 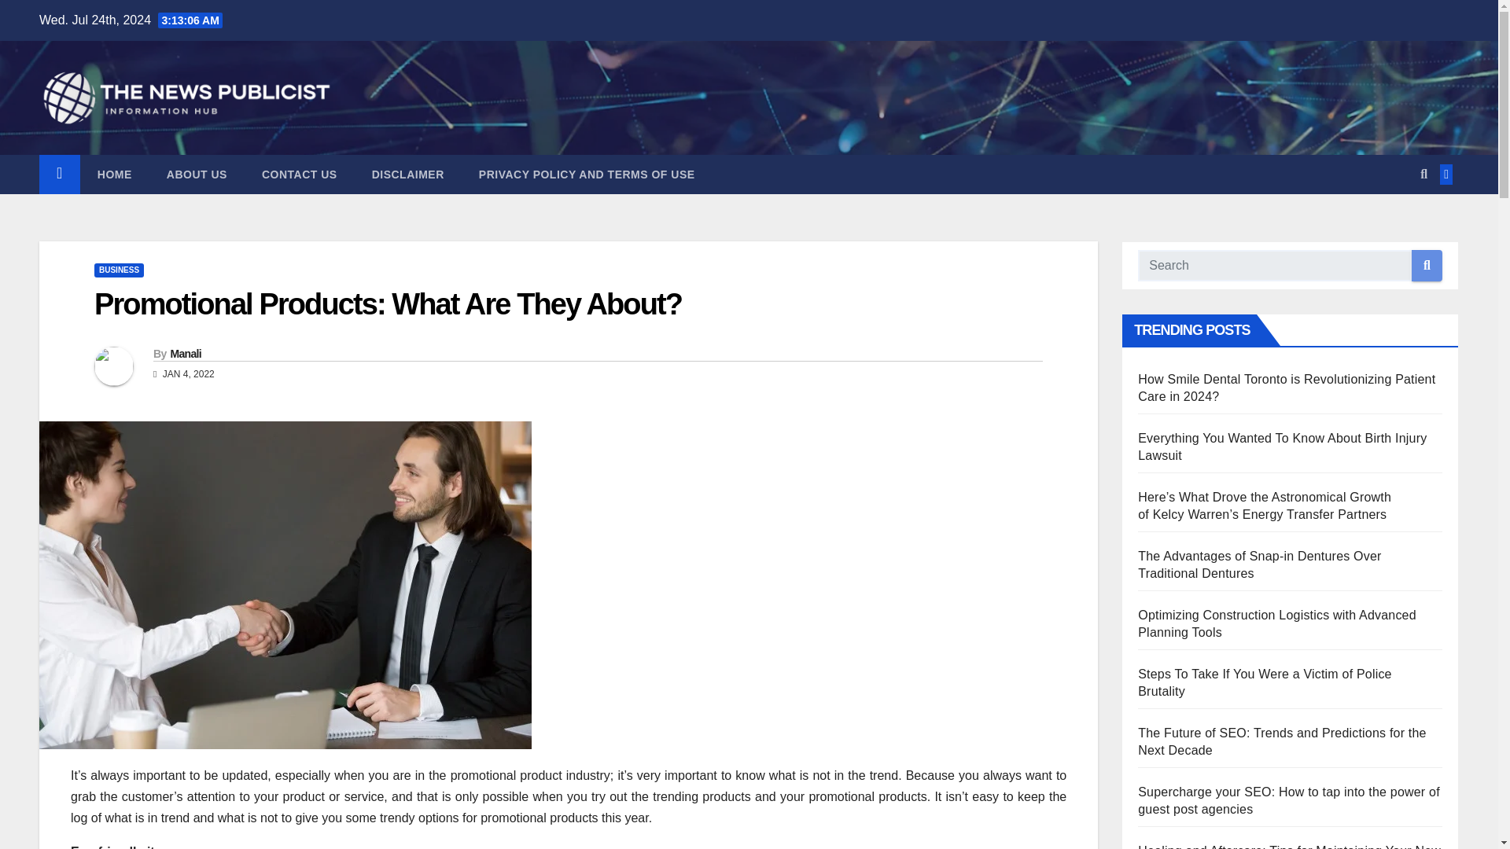 What do you see at coordinates (587, 175) in the screenshot?
I see `PRIVACY POLICY AND TERMS OF USE` at bounding box center [587, 175].